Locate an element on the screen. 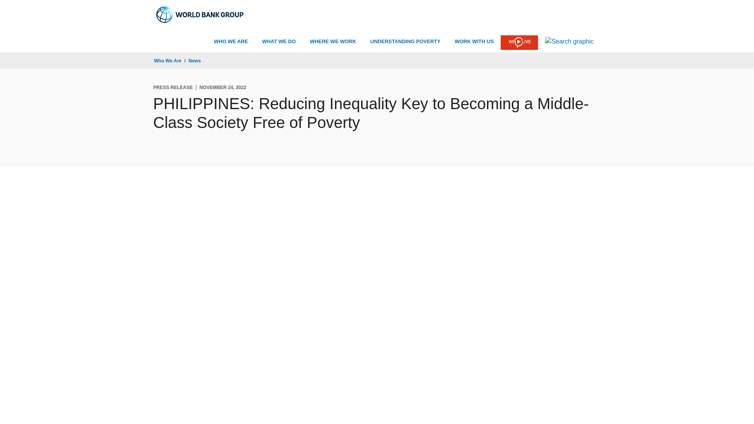 Image resolution: width=754 pixels, height=424 pixels. WHAT WE DO is located at coordinates (278, 42).